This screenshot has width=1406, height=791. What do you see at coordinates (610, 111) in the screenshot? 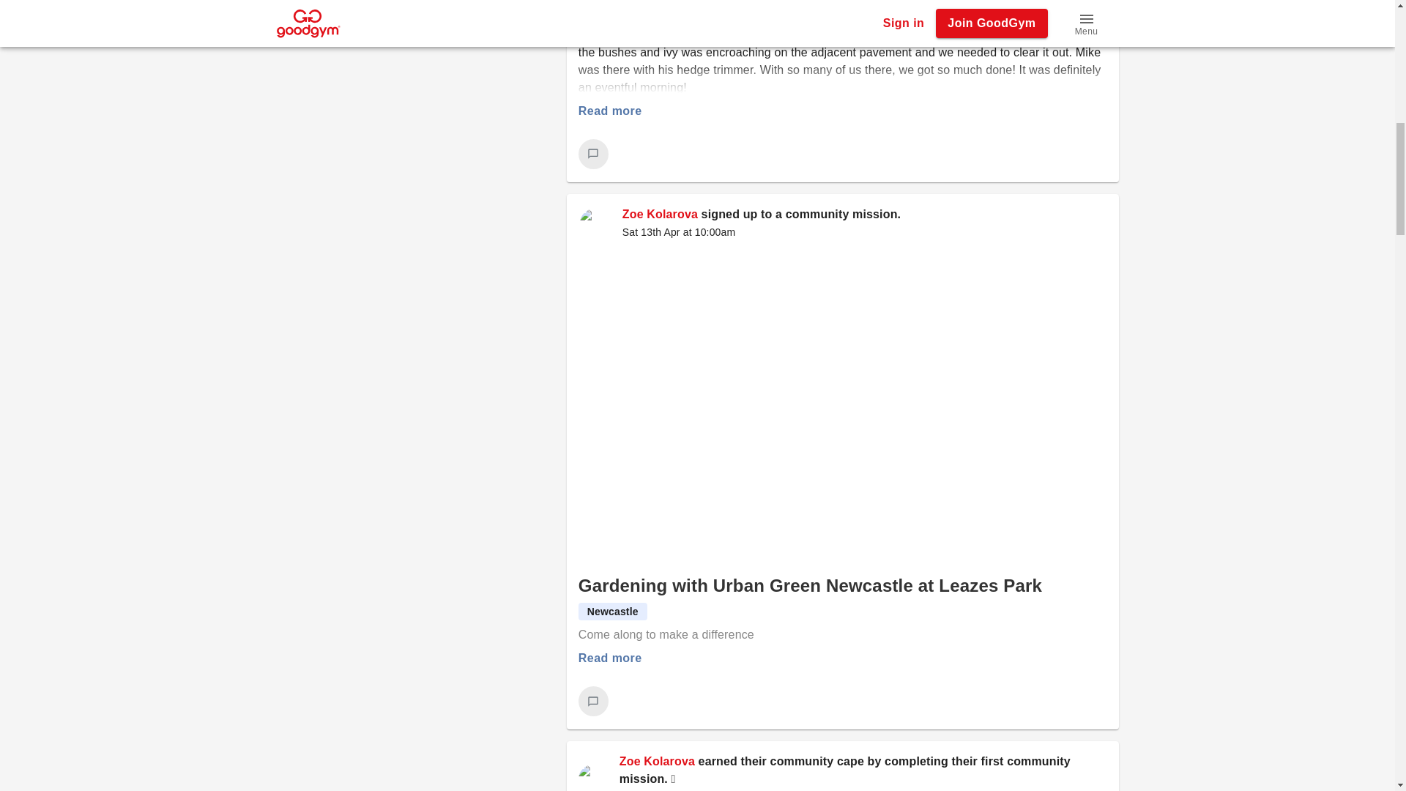
I see `Read more` at bounding box center [610, 111].